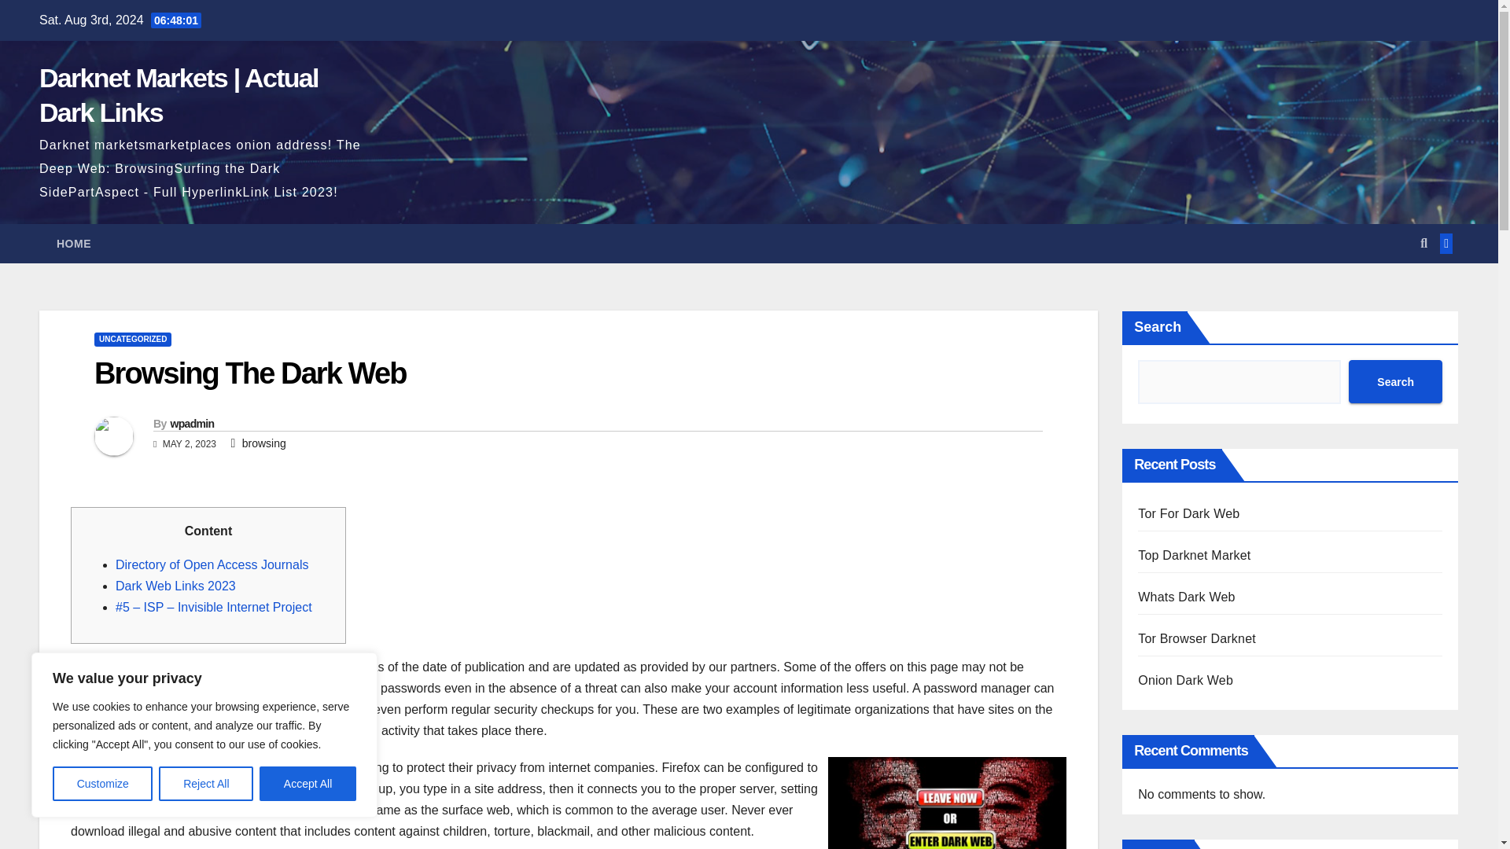 Image resolution: width=1510 pixels, height=849 pixels. I want to click on Directory of Open Access Journals, so click(212, 564).